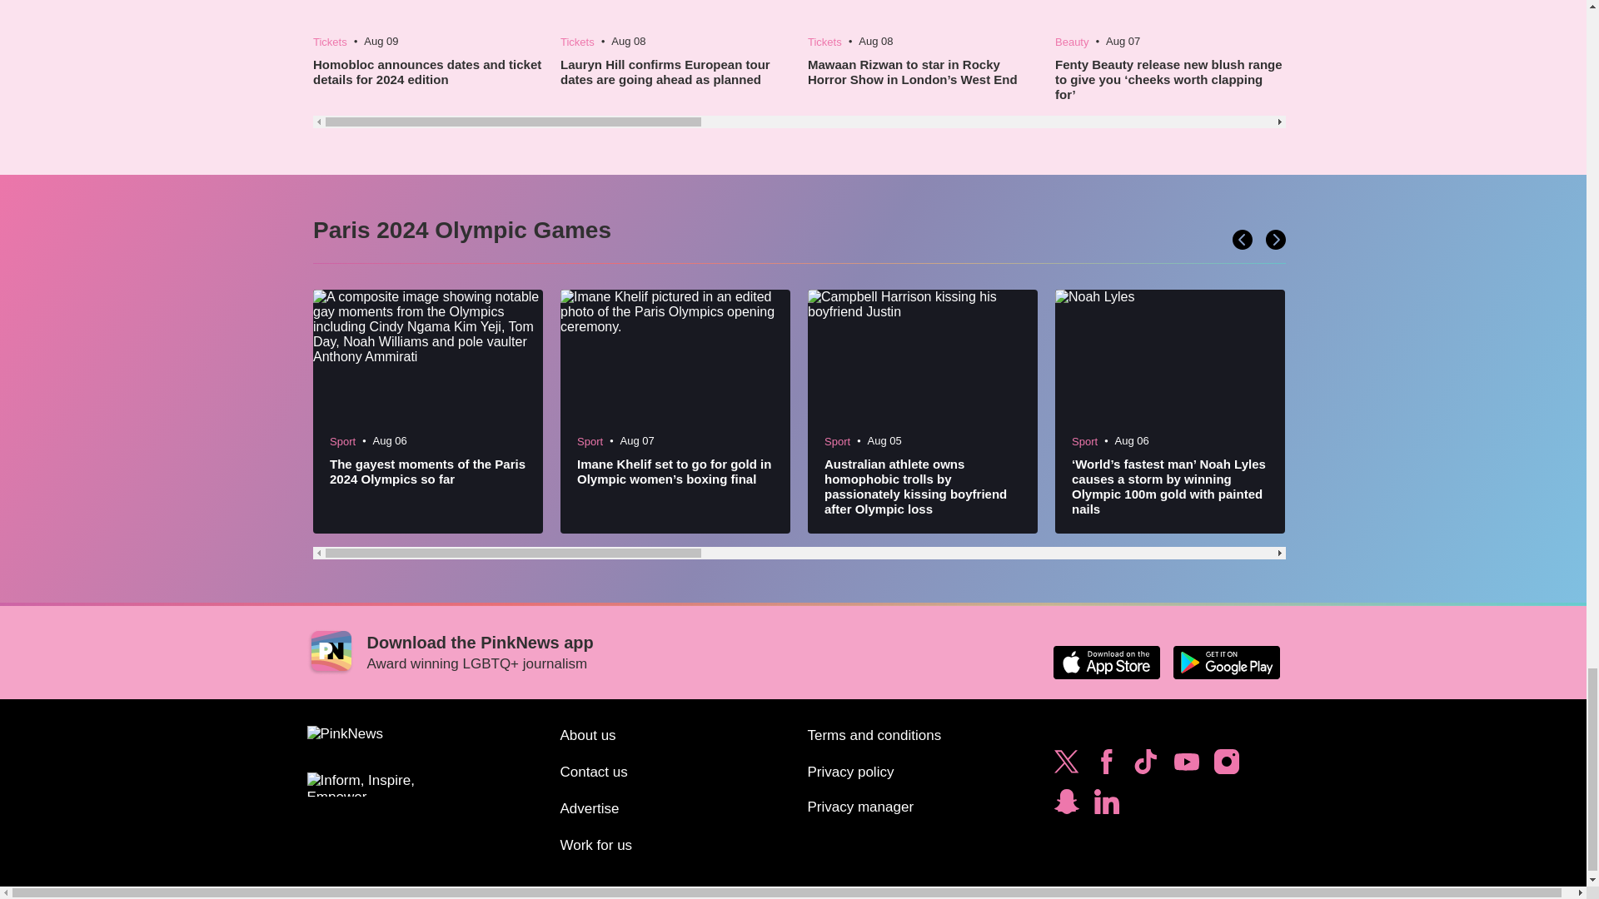 This screenshot has width=1599, height=899. What do you see at coordinates (1066, 806) in the screenshot?
I see `Subscribe to PinkNews on Snapchat` at bounding box center [1066, 806].